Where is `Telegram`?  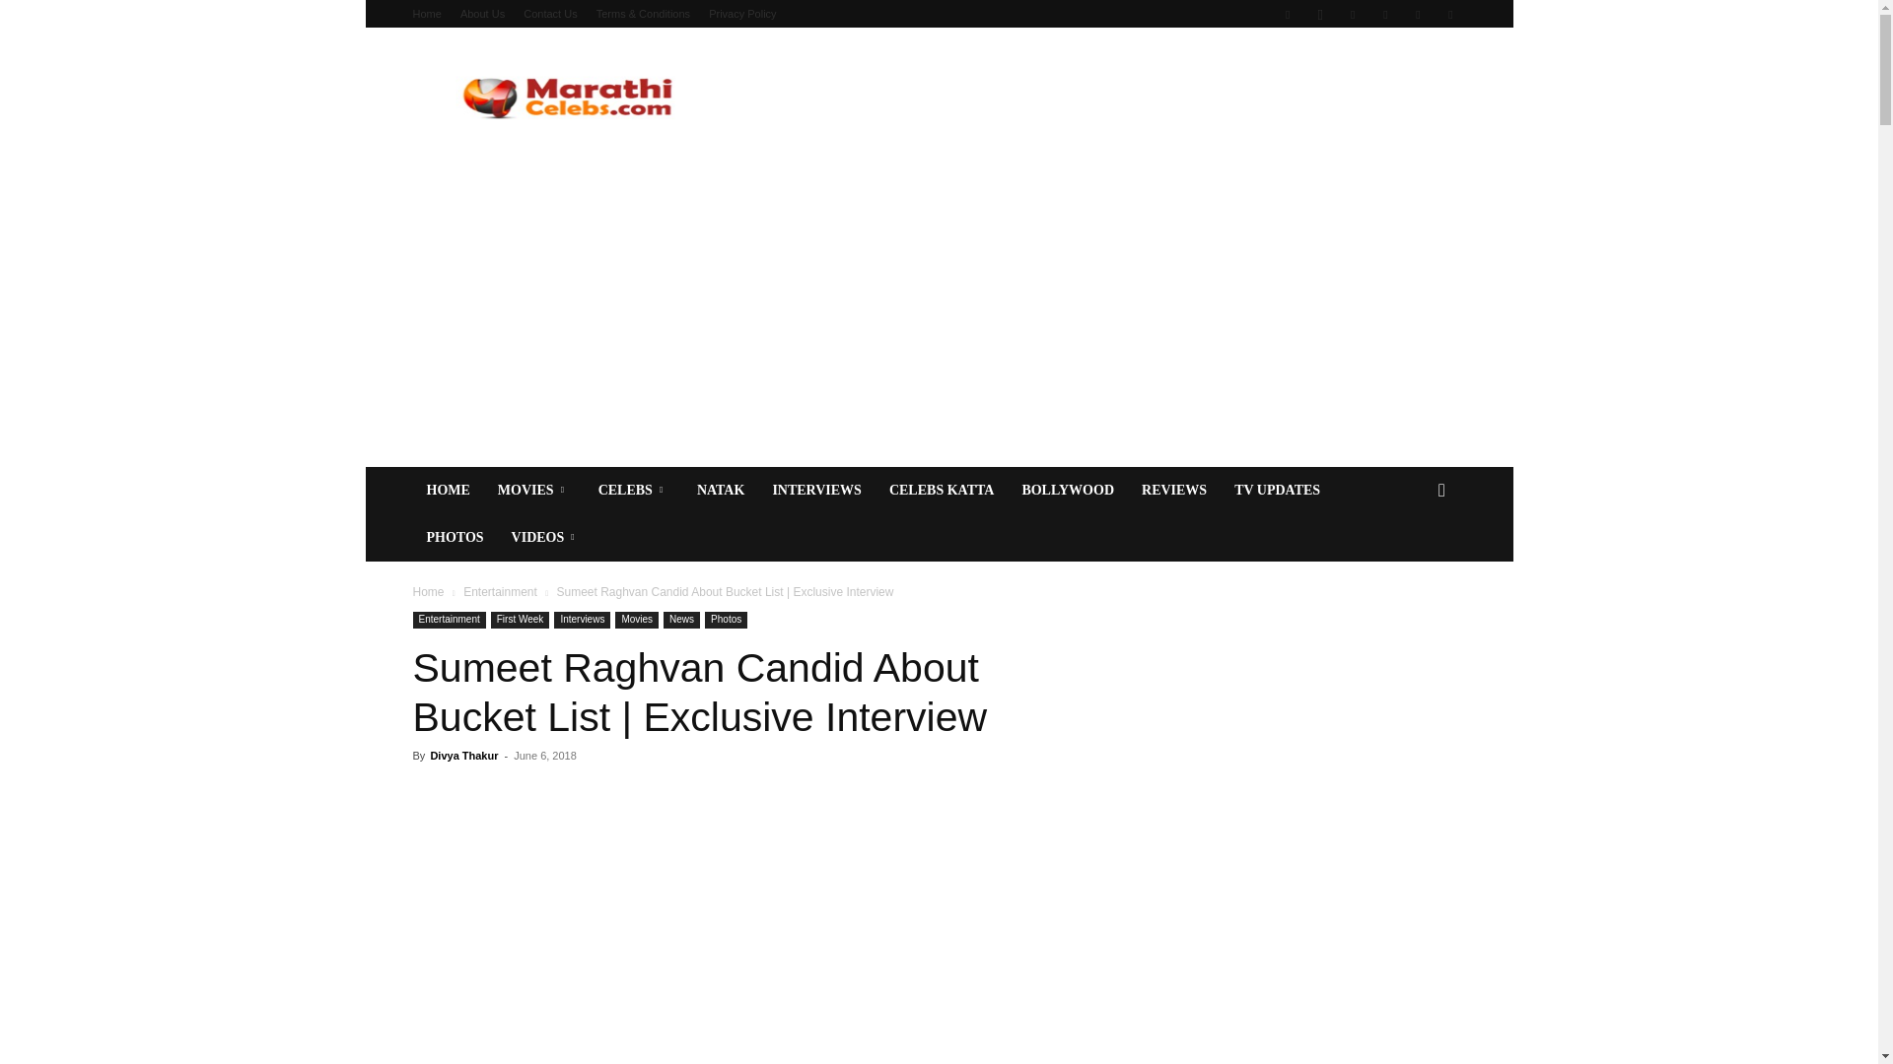
Telegram is located at coordinates (1353, 14).